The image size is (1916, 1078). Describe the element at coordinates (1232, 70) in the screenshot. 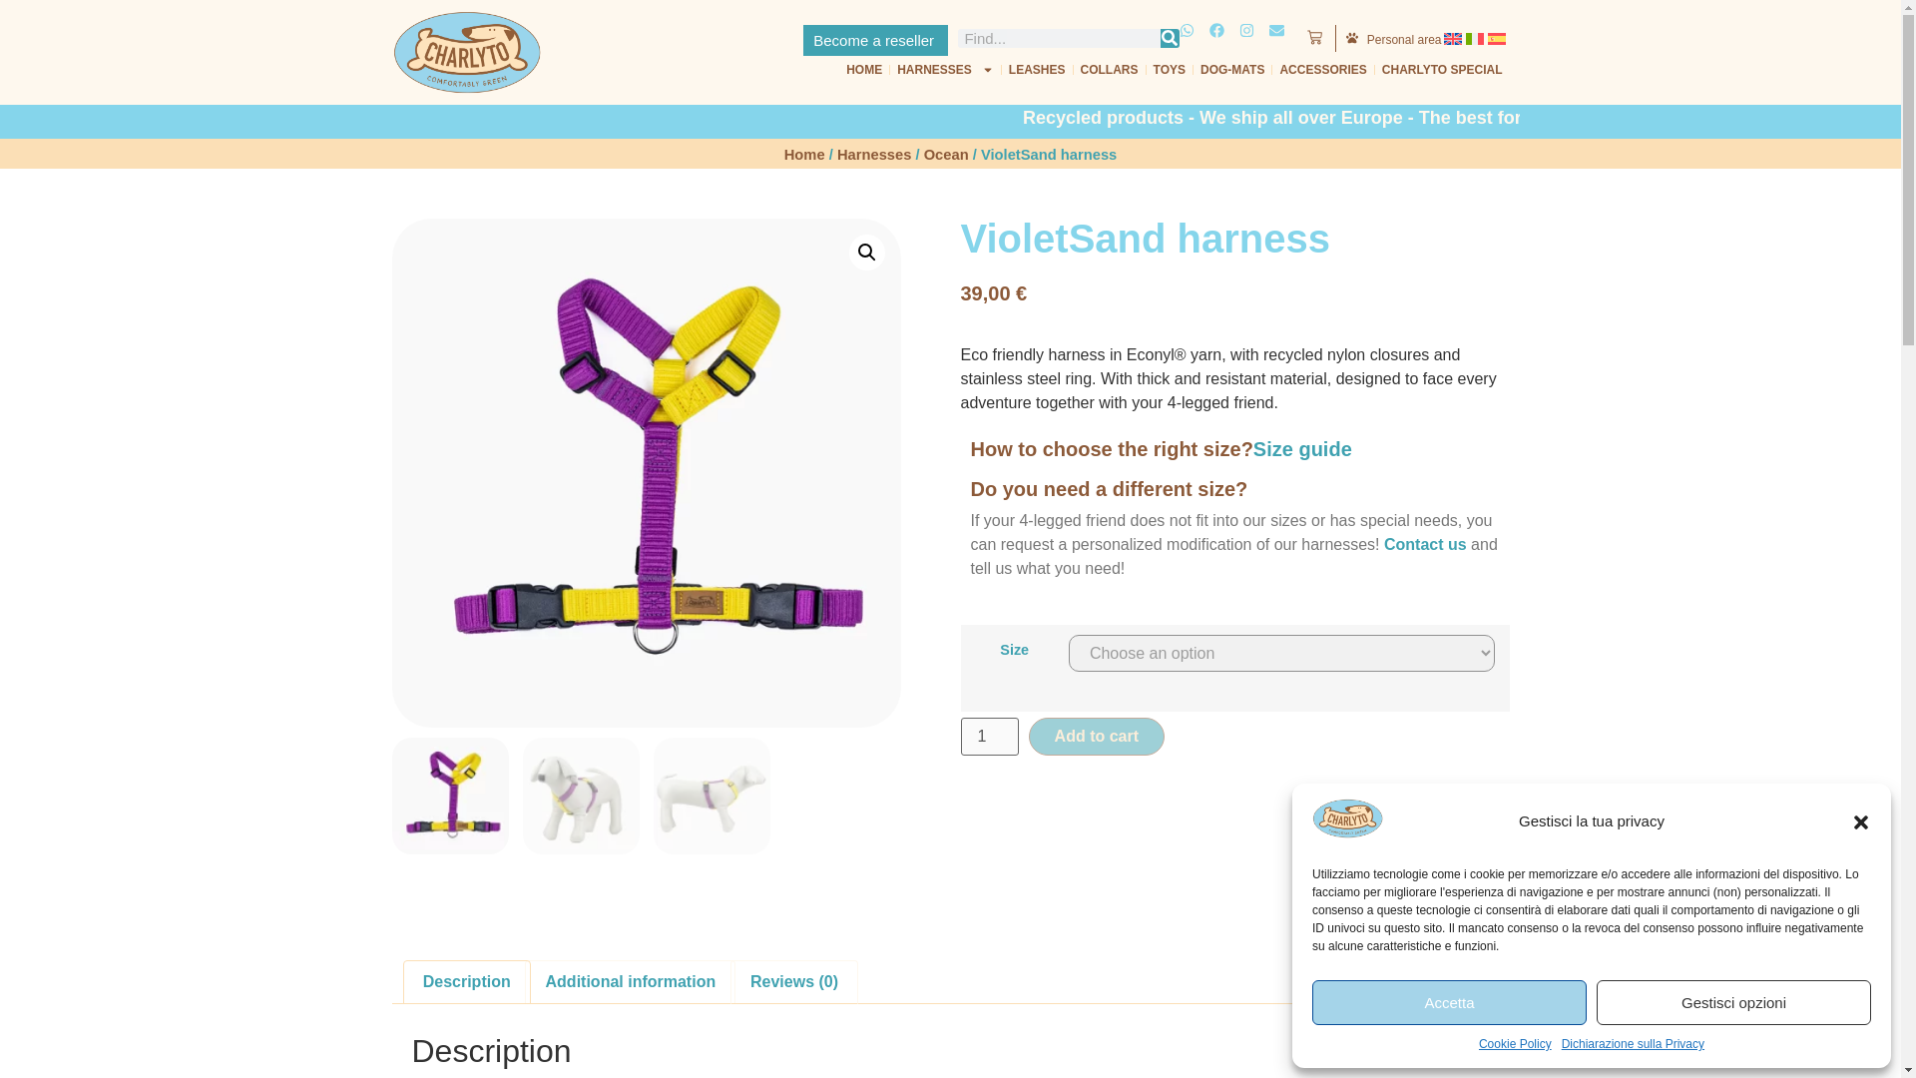

I see `DOG-MATS` at that location.